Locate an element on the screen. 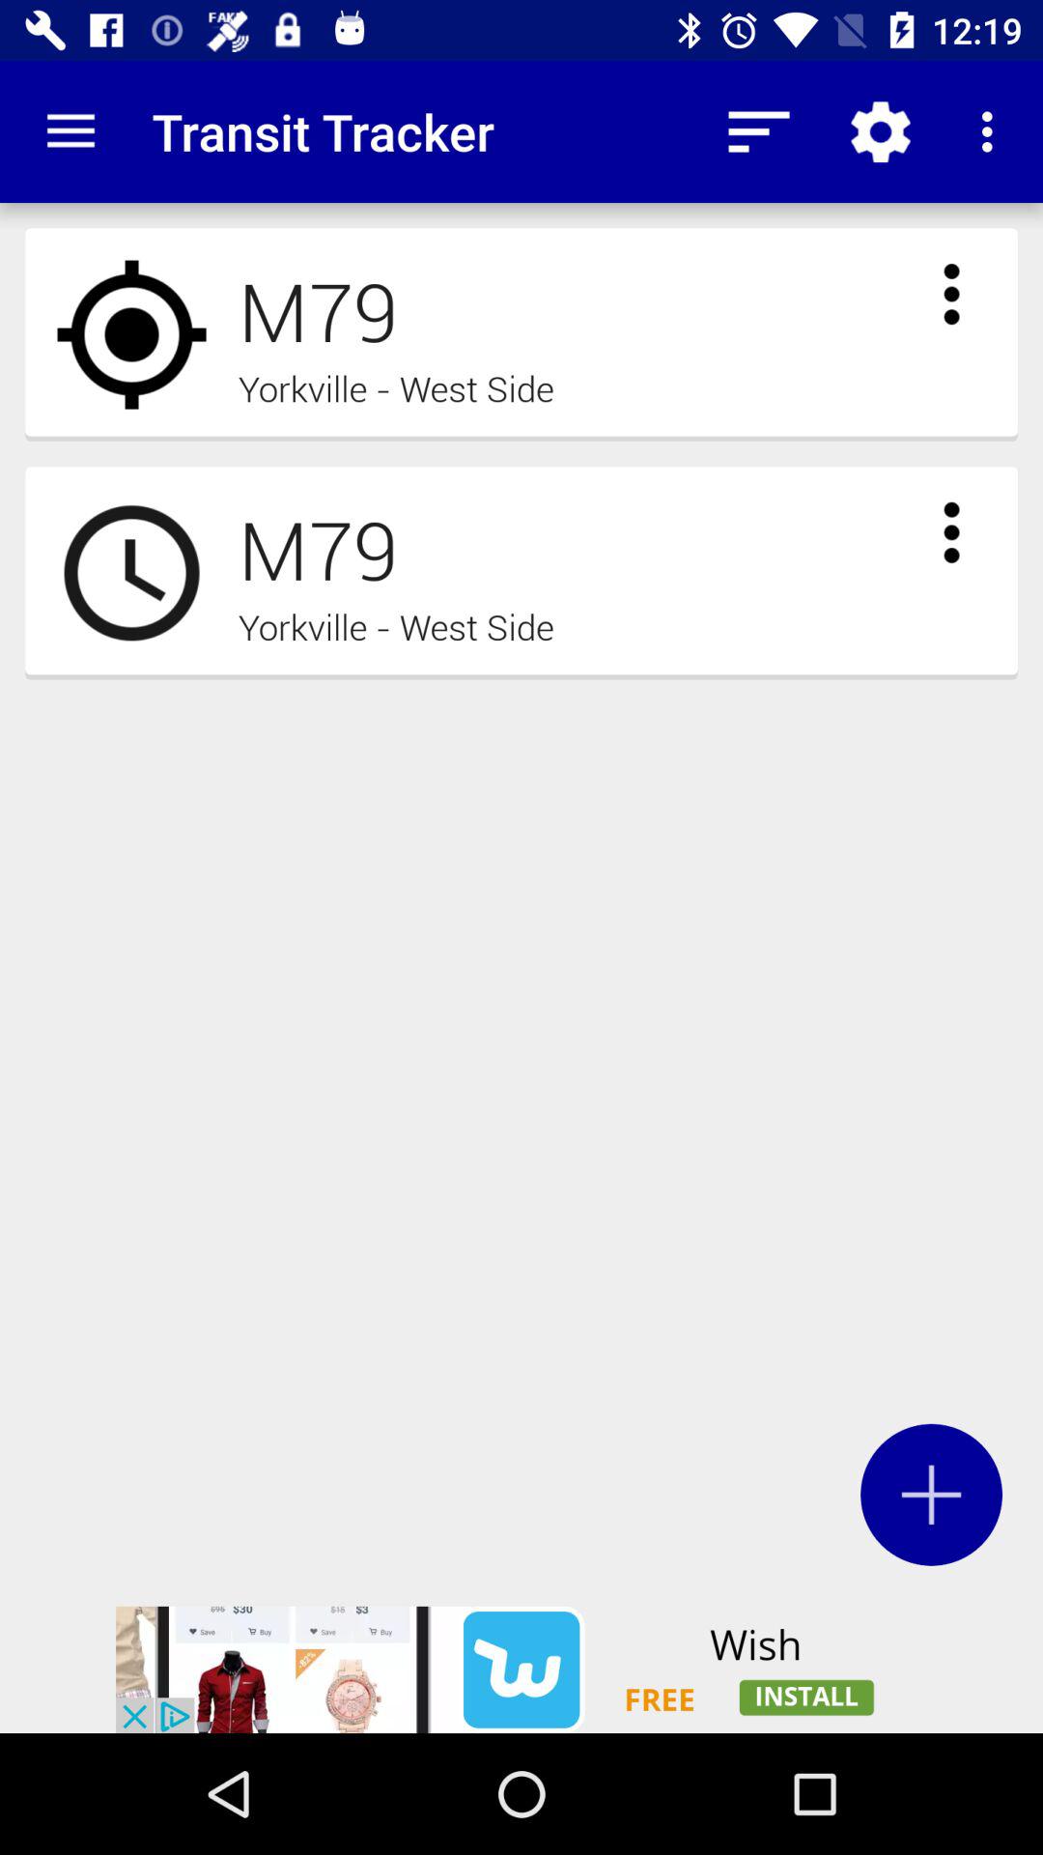  button optin is located at coordinates (931, 1494).